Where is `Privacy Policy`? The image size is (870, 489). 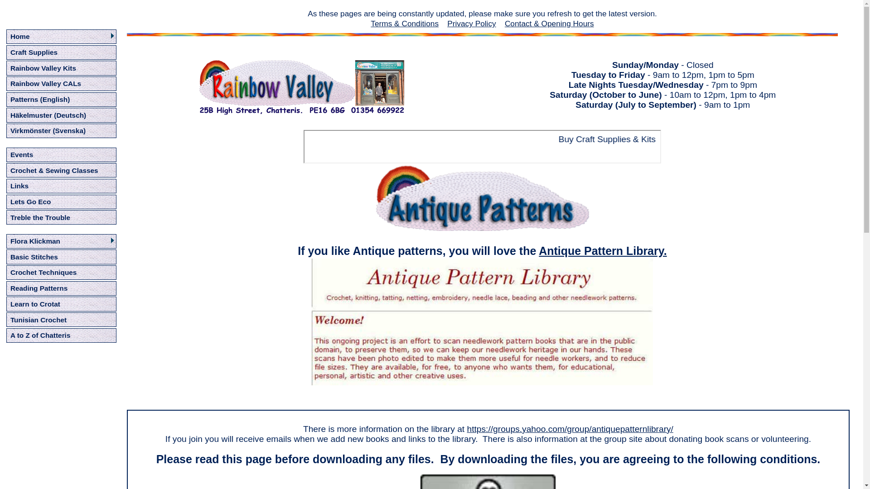
Privacy Policy is located at coordinates (471, 24).